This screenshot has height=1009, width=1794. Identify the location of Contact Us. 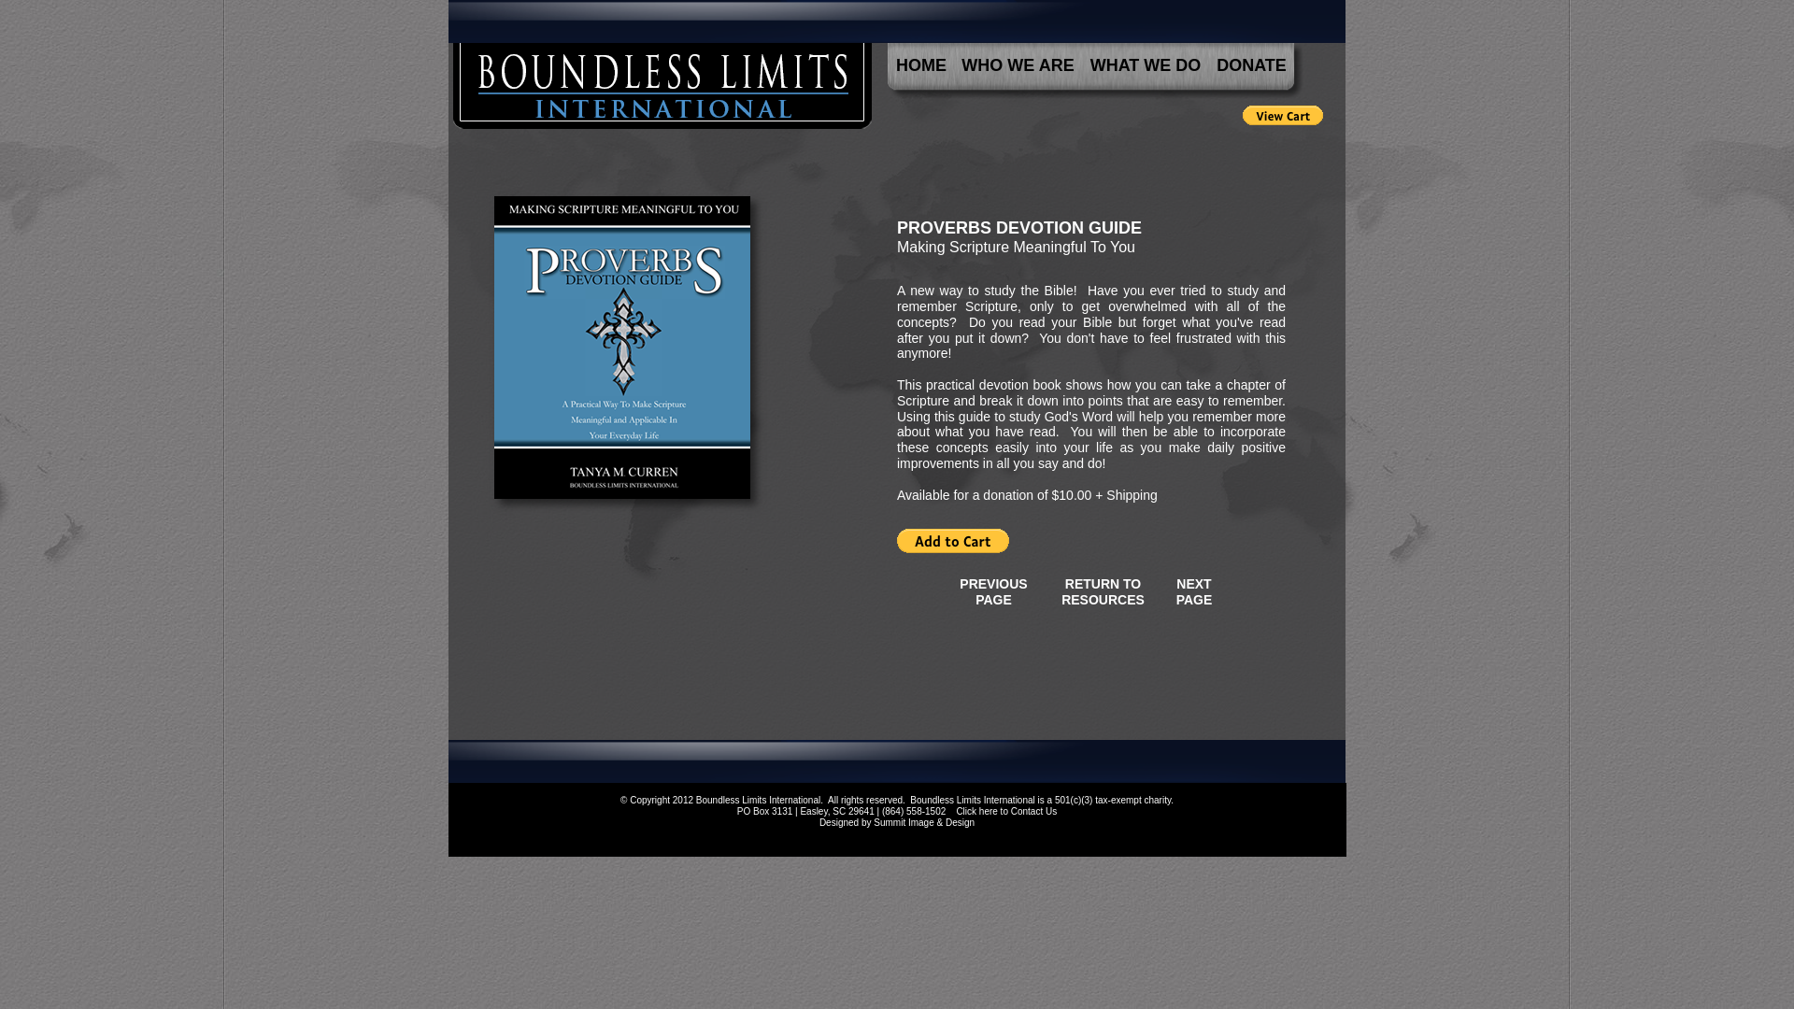
(1033, 811).